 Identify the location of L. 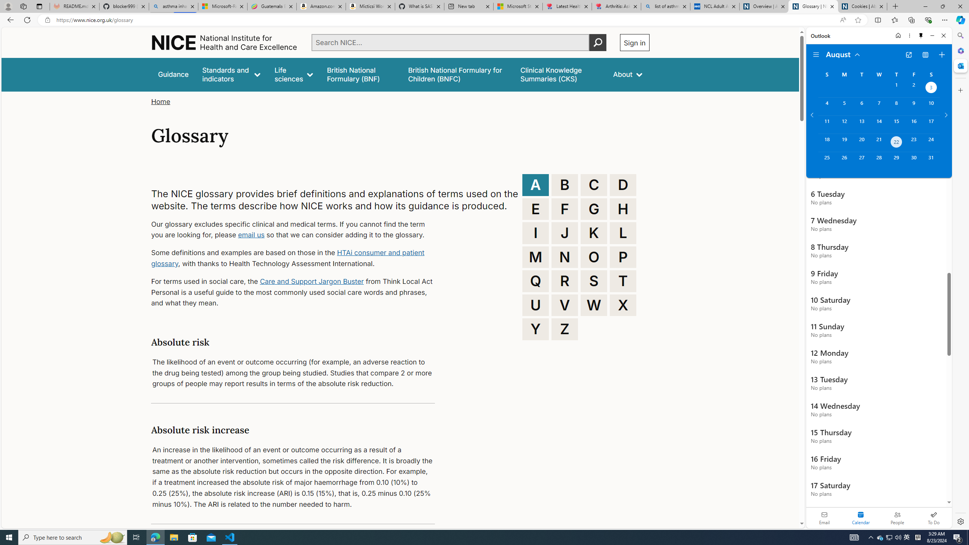
(623, 233).